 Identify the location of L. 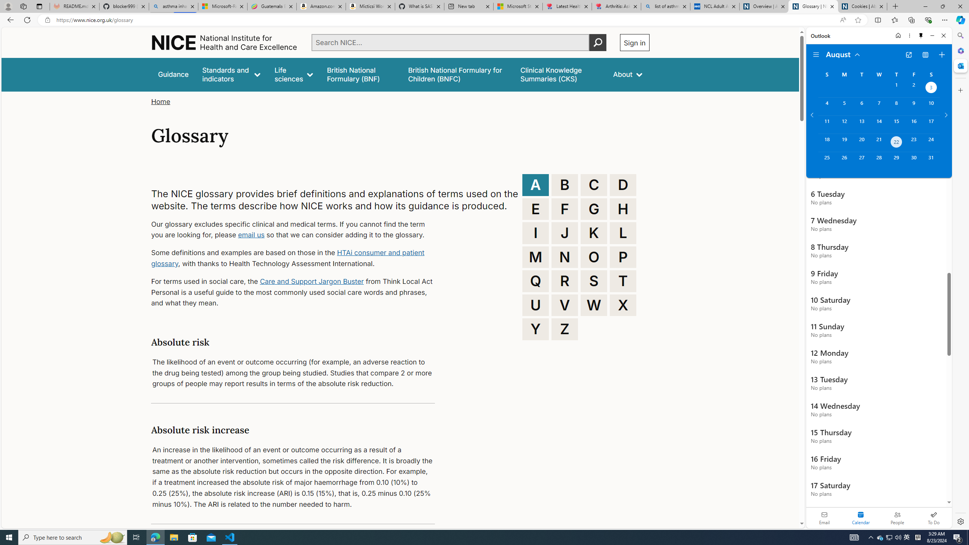
(623, 233).